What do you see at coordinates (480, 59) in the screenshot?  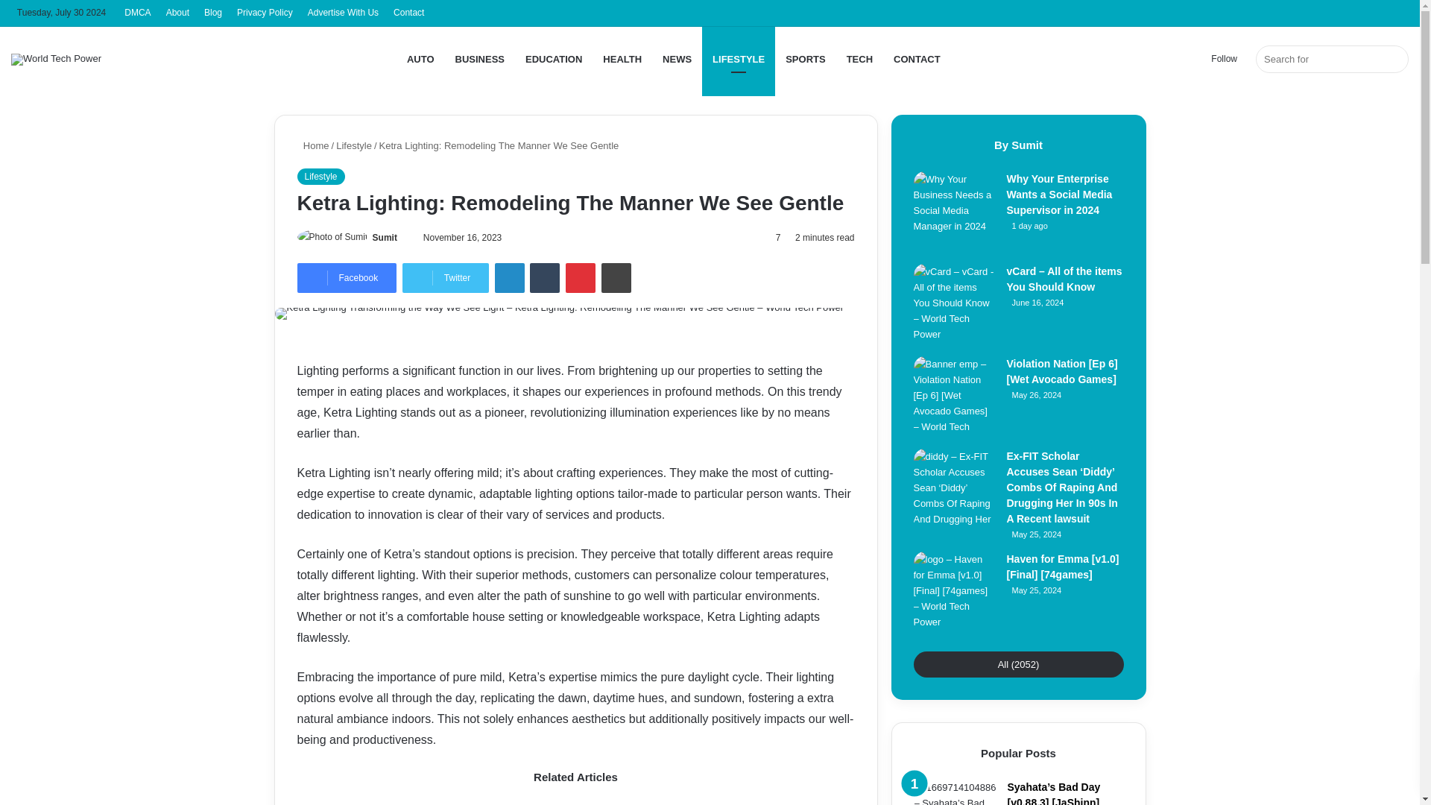 I see `BUSINESS` at bounding box center [480, 59].